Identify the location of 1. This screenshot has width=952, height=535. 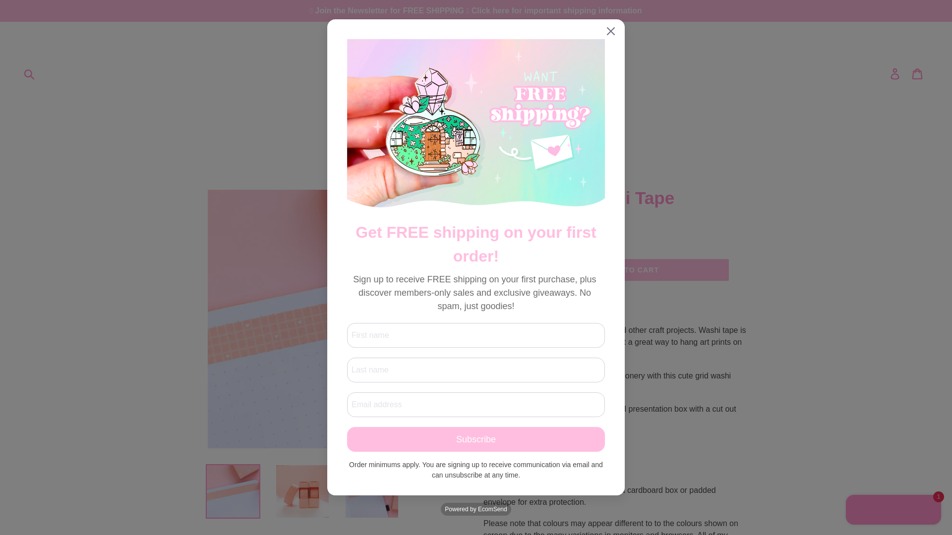
(508, 269).